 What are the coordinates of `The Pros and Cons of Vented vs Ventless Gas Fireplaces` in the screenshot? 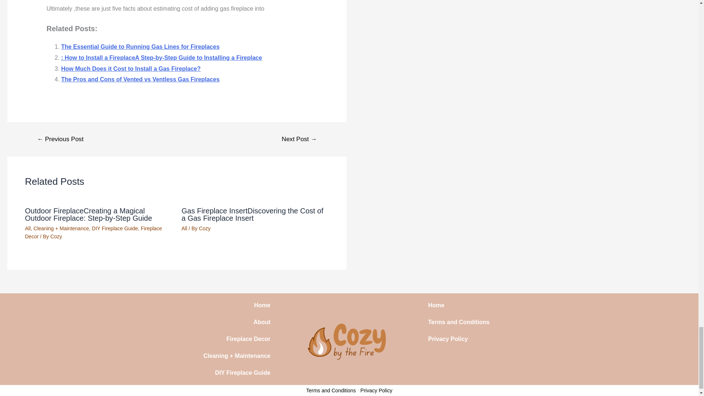 It's located at (140, 79).